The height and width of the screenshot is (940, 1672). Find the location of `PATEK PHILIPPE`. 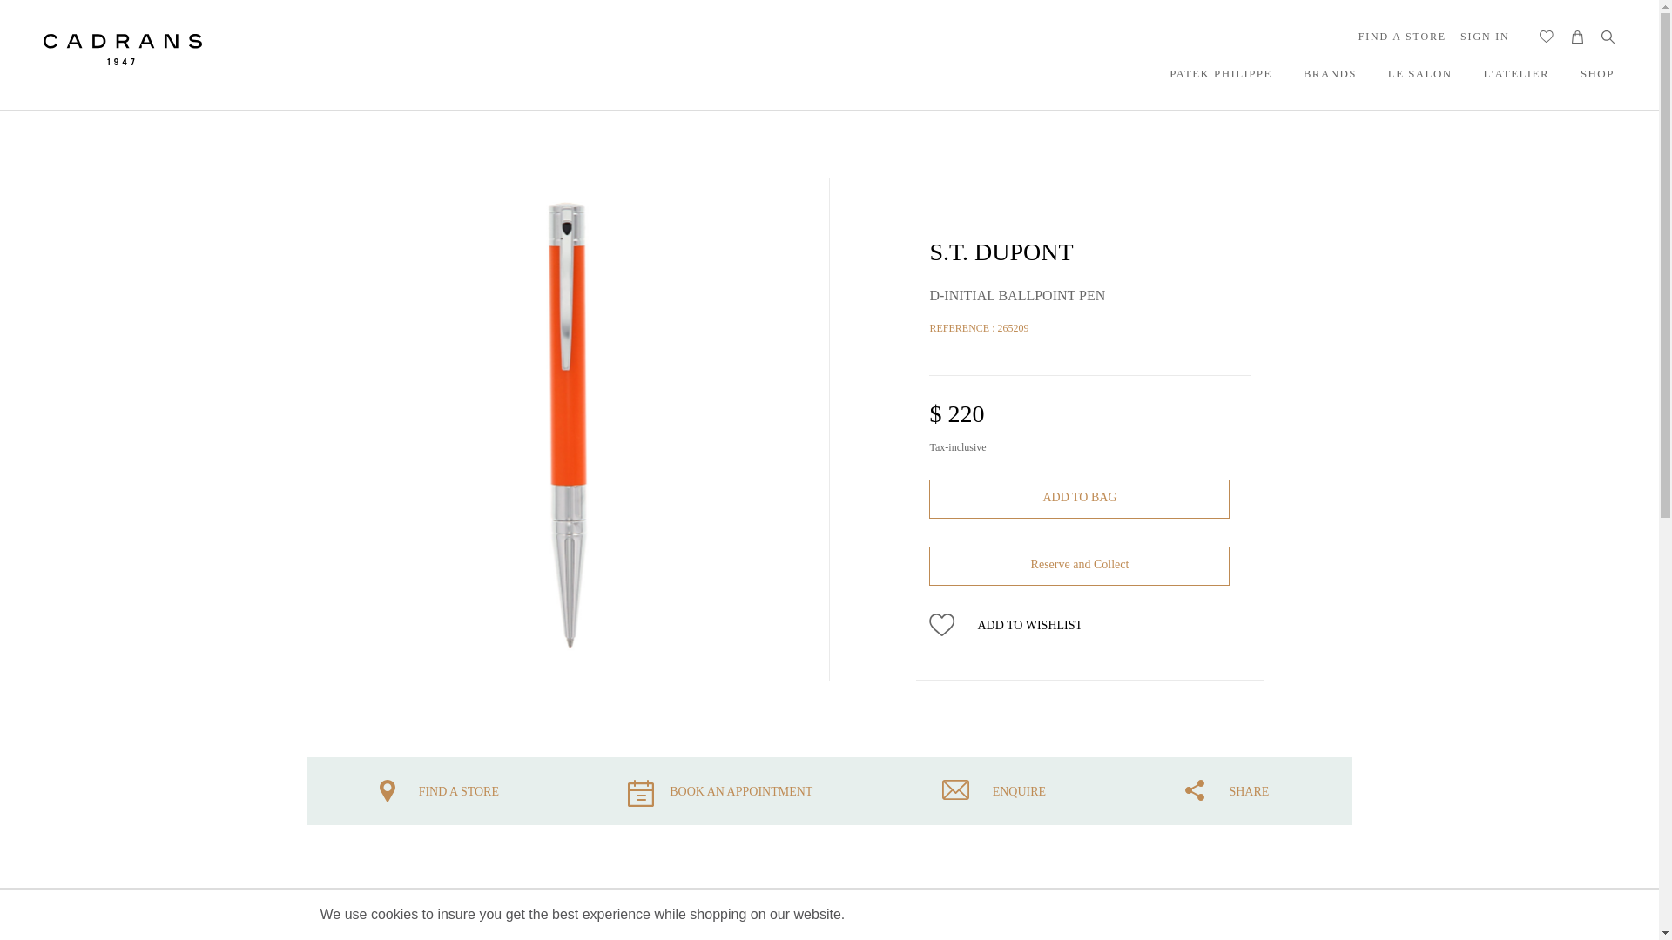

PATEK PHILIPPE is located at coordinates (1221, 73).